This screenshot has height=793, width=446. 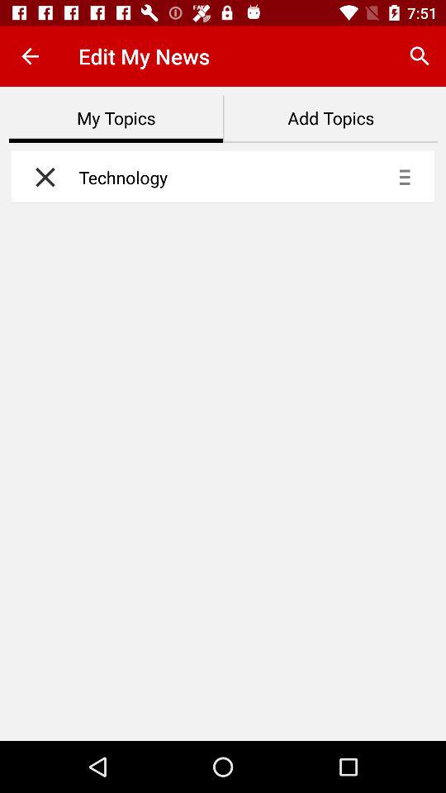 I want to click on click item next to the technology, so click(x=41, y=177).